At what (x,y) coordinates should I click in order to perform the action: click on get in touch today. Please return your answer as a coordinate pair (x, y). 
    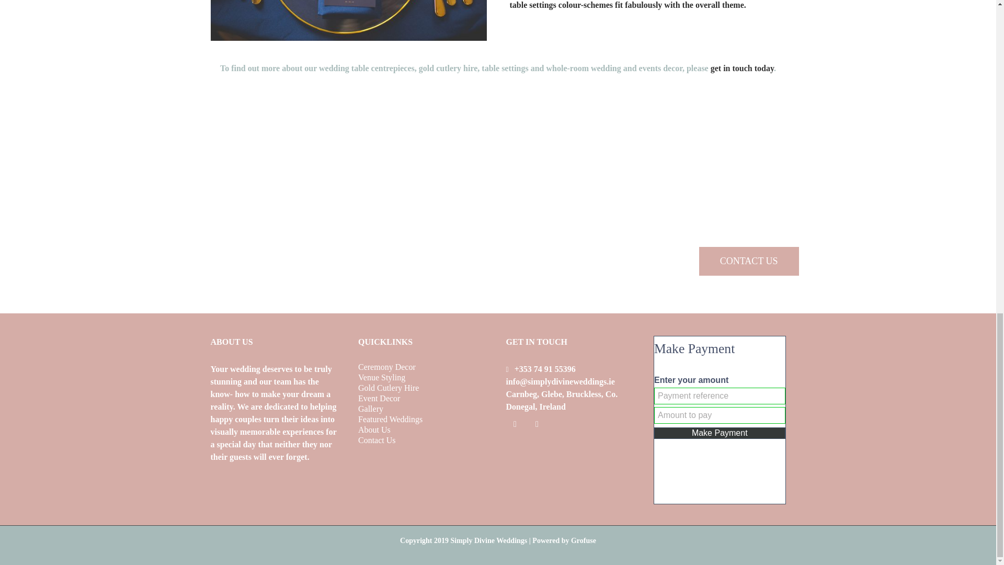
    Looking at the image, I should click on (743, 68).